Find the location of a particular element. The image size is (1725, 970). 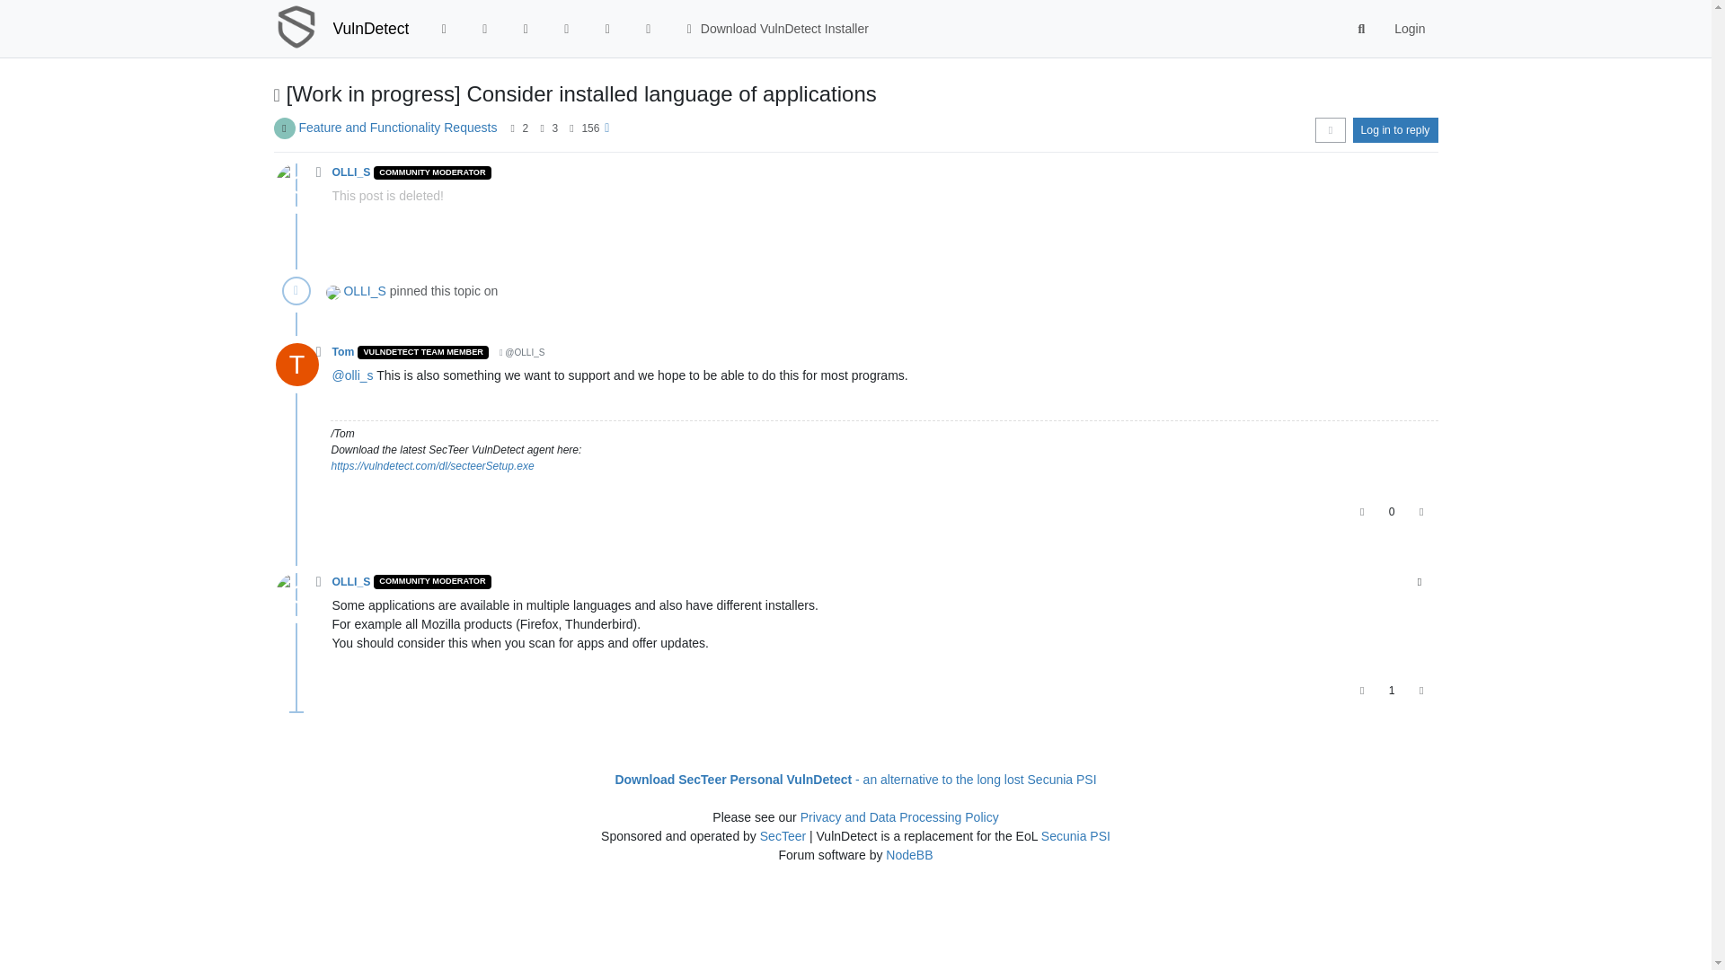

Tags is located at coordinates (526, 29).